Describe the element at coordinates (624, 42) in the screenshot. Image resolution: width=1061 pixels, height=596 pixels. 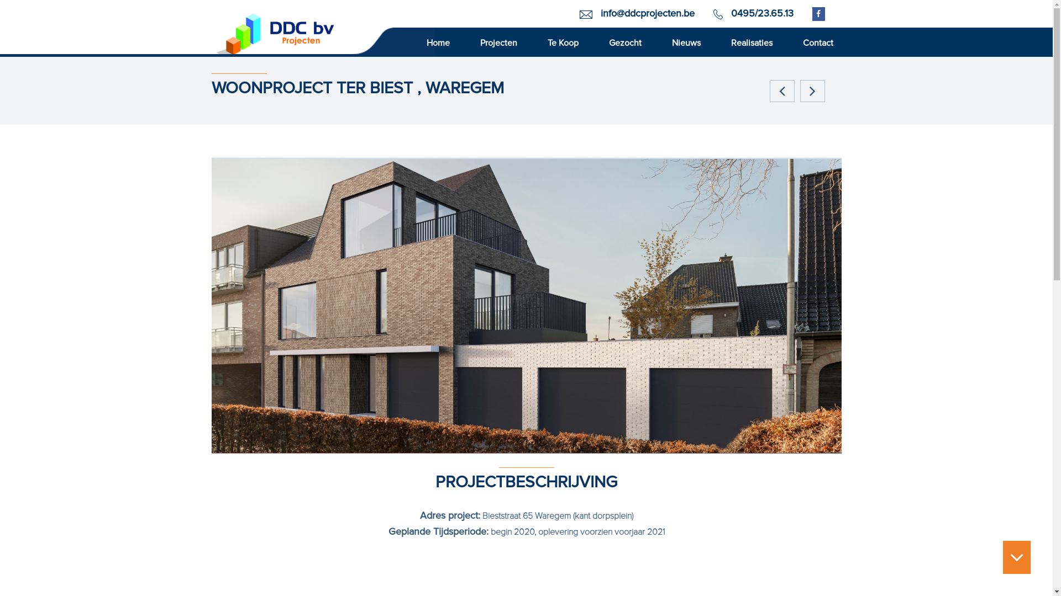
I see `Gezocht` at that location.